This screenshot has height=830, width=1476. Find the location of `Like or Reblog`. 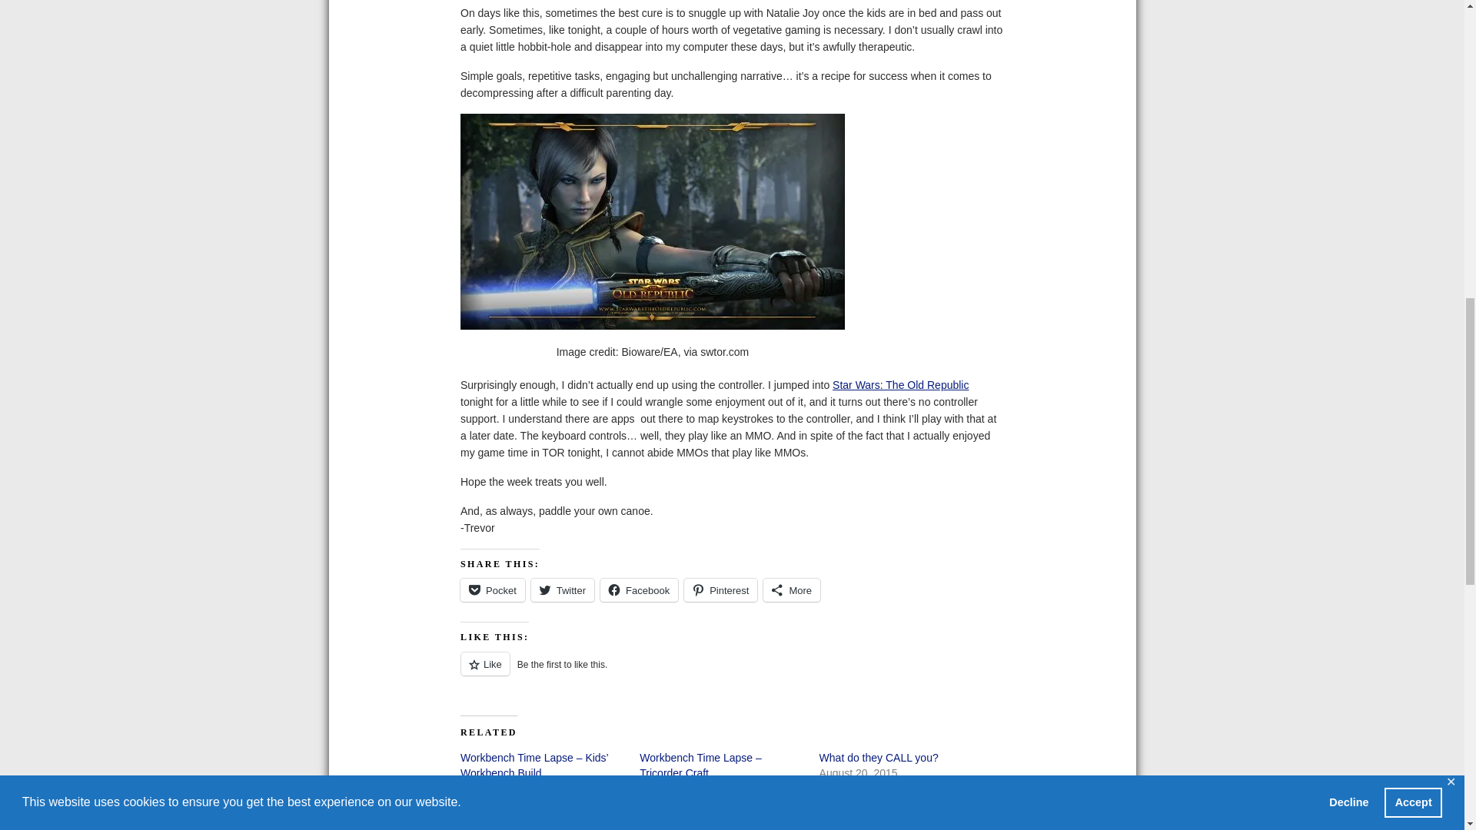

Like or Reblog is located at coordinates (732, 672).